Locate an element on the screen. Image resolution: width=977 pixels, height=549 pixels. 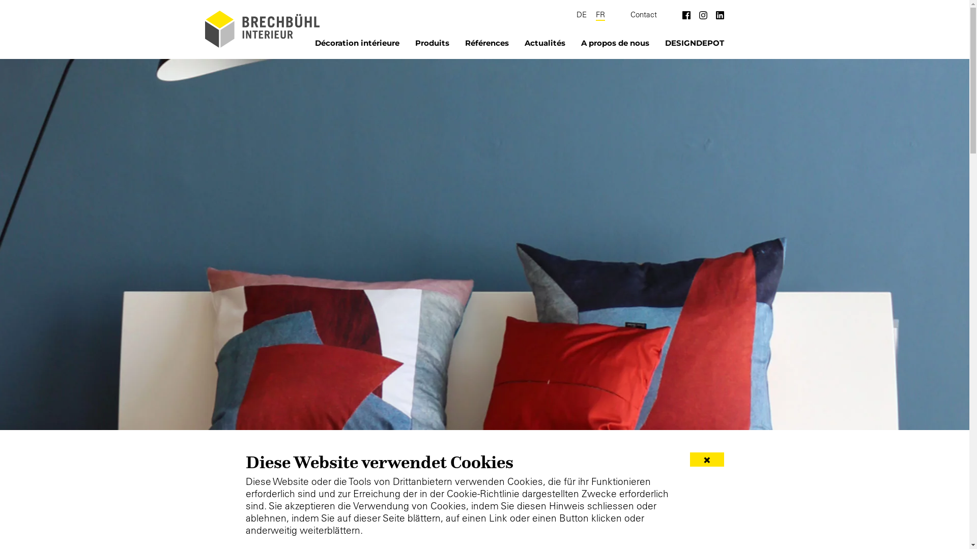
DESIGNDEPOT is located at coordinates (694, 44).